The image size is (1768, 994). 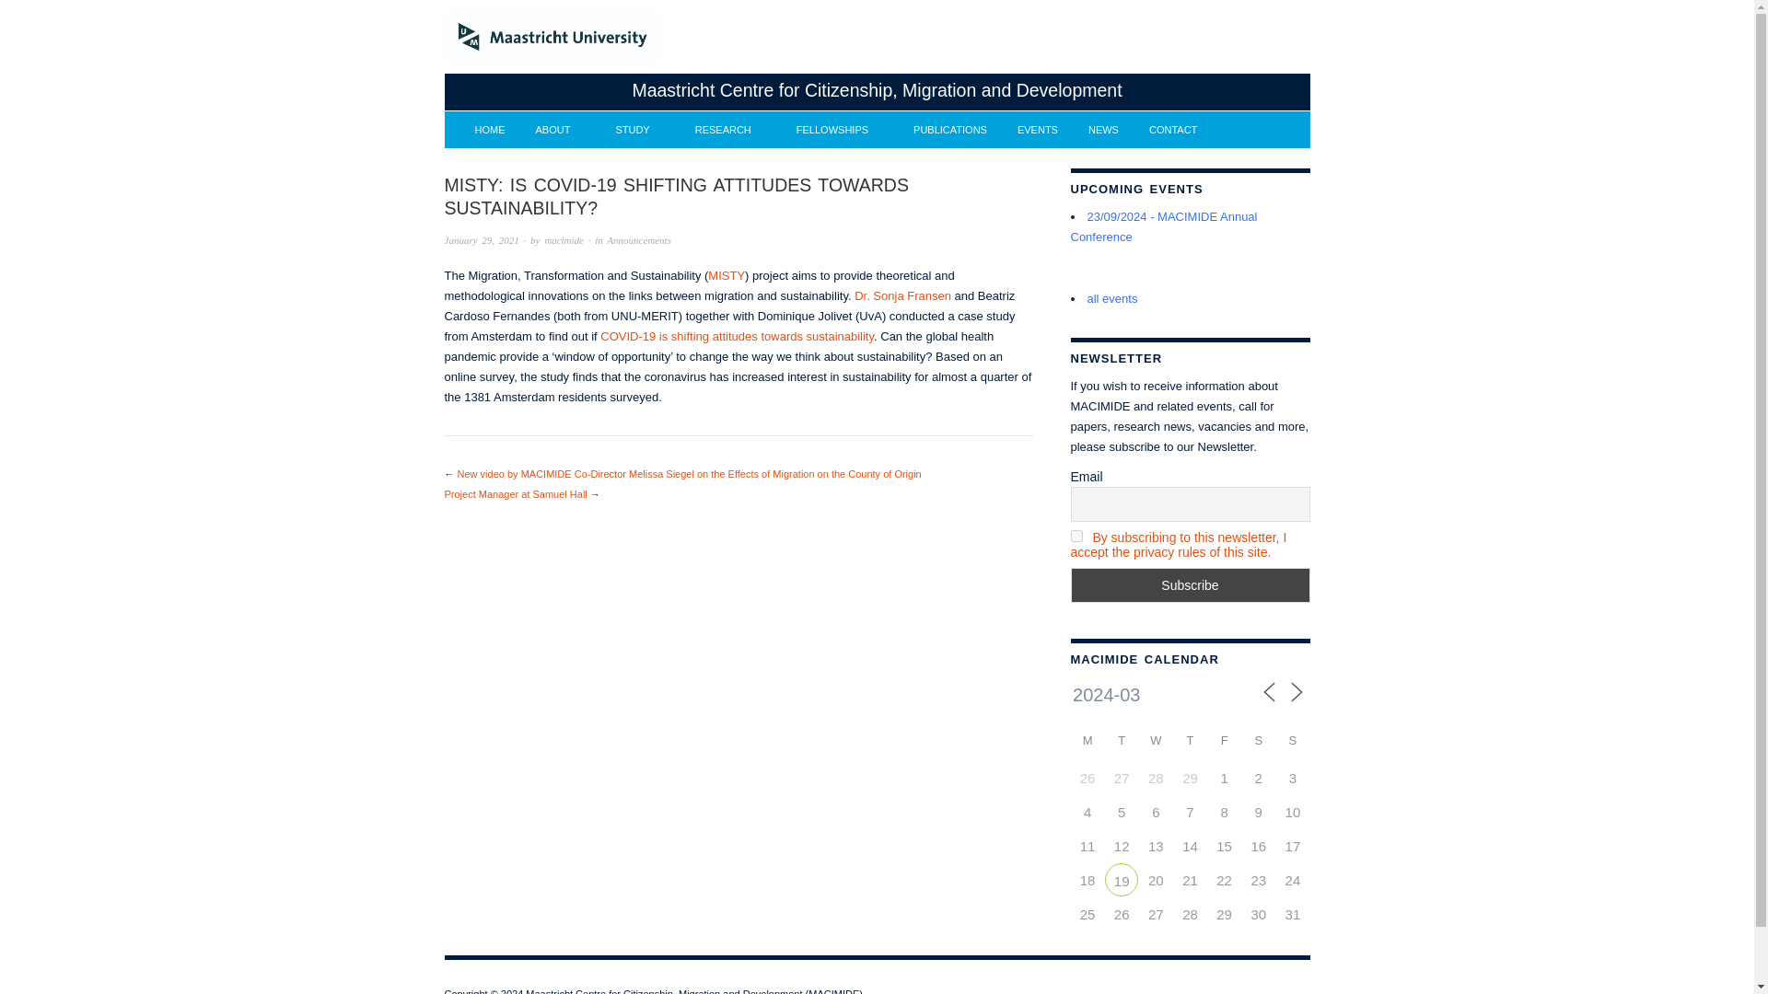 What do you see at coordinates (1103, 130) in the screenshot?
I see `NEWS` at bounding box center [1103, 130].